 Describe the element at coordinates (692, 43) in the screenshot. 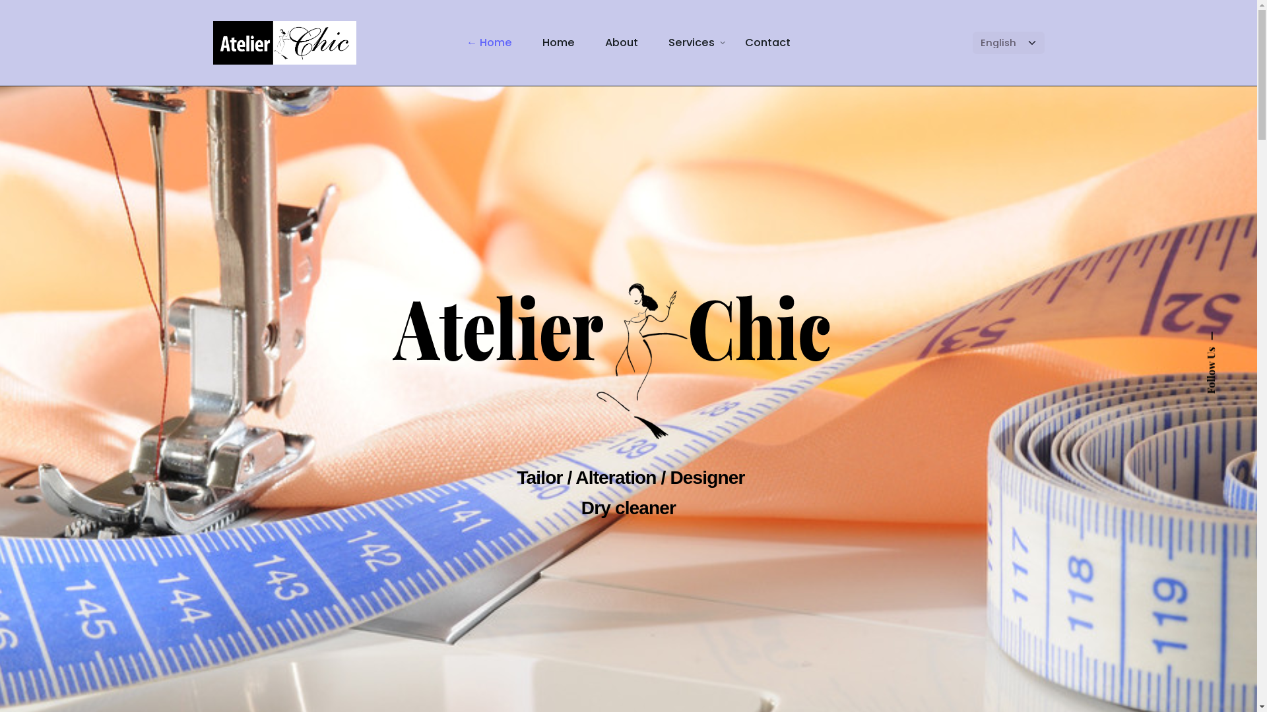

I see `Services` at that location.